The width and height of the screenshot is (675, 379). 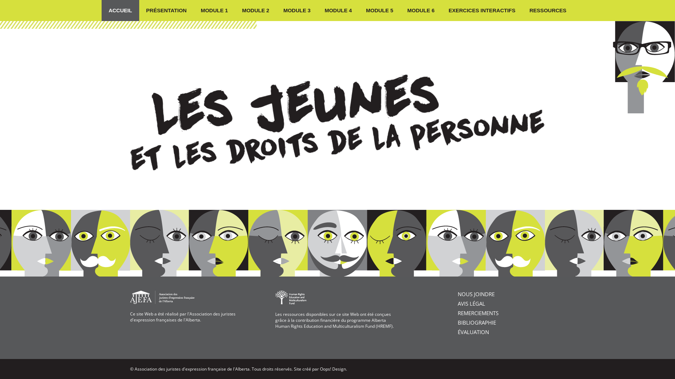 What do you see at coordinates (478, 313) in the screenshot?
I see `REMERCIEMENTS` at bounding box center [478, 313].